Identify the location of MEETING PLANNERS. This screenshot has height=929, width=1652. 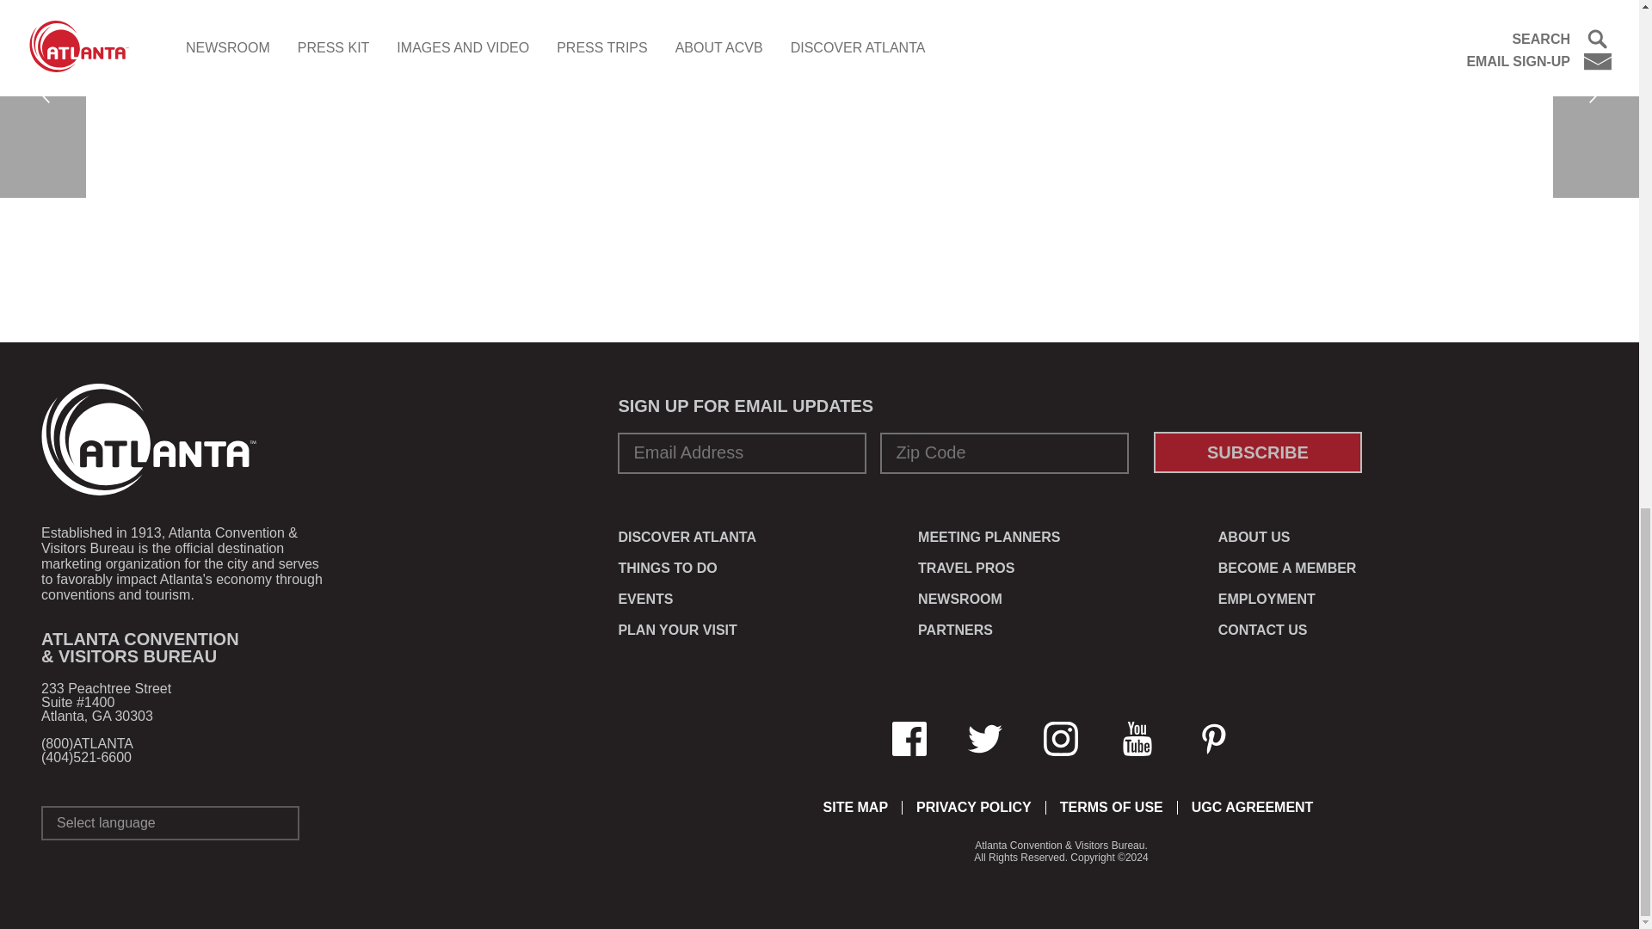
(989, 537).